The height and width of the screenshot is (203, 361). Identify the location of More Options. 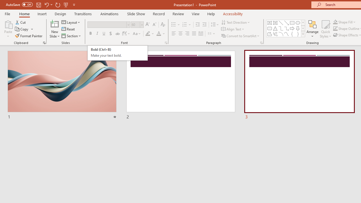
(347, 22).